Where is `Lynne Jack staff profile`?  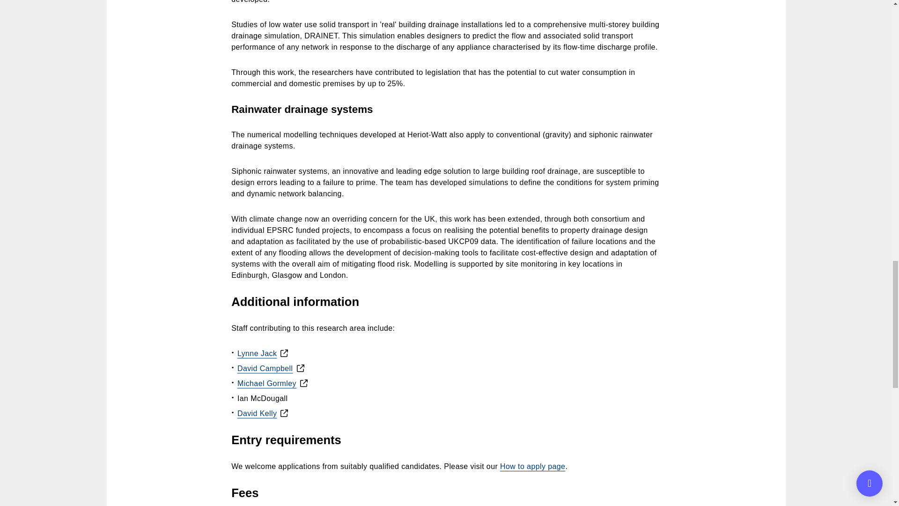
Lynne Jack staff profile is located at coordinates (257, 353).